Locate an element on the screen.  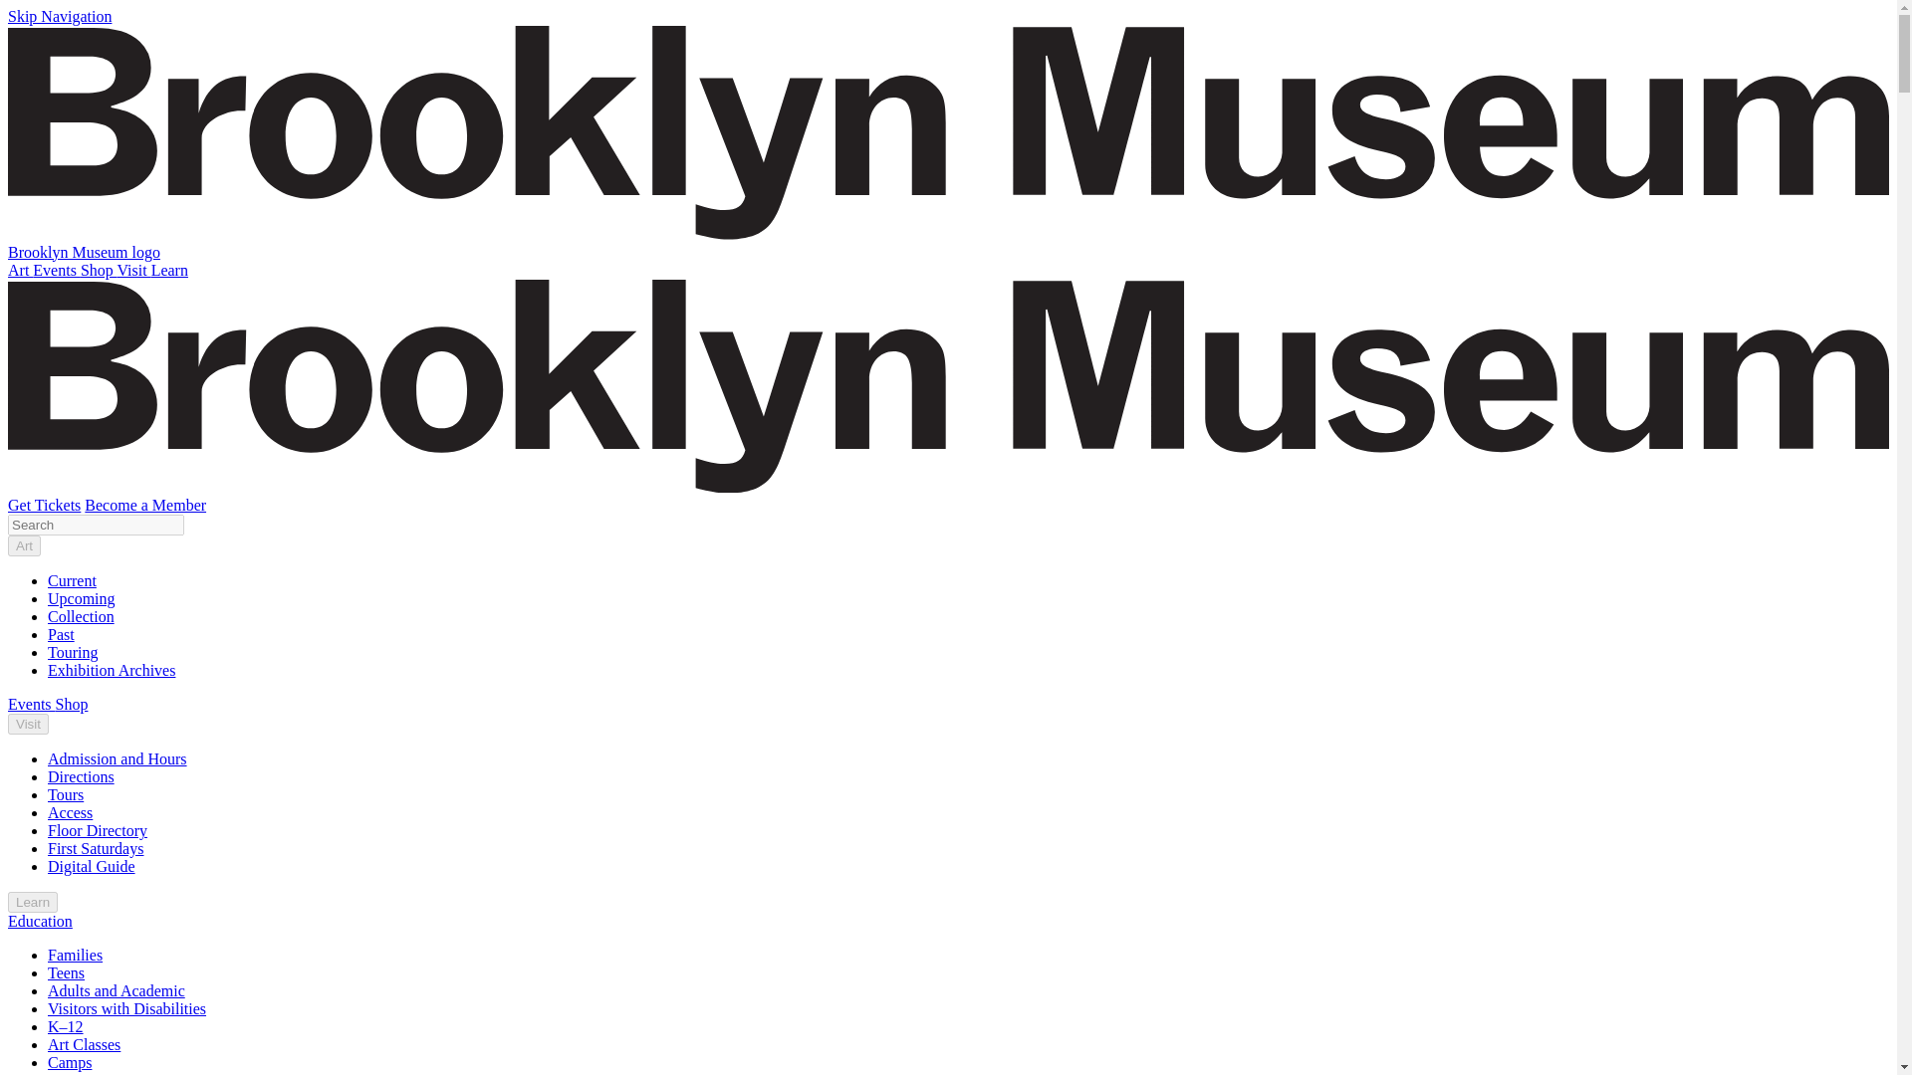
Art is located at coordinates (20, 270).